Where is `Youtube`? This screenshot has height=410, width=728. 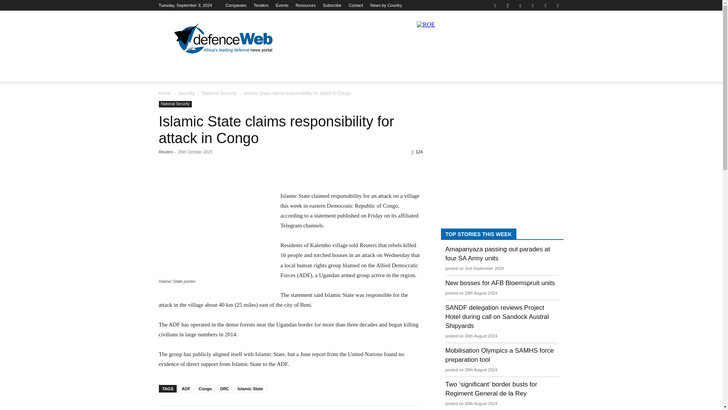 Youtube is located at coordinates (557, 5).